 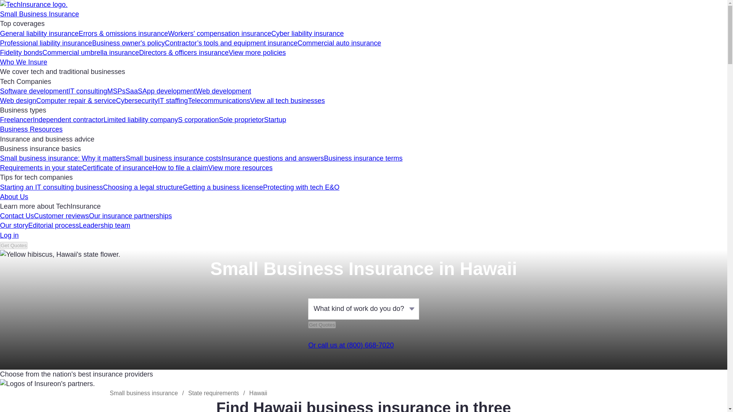 I want to click on Business insurance terms, so click(x=363, y=158).